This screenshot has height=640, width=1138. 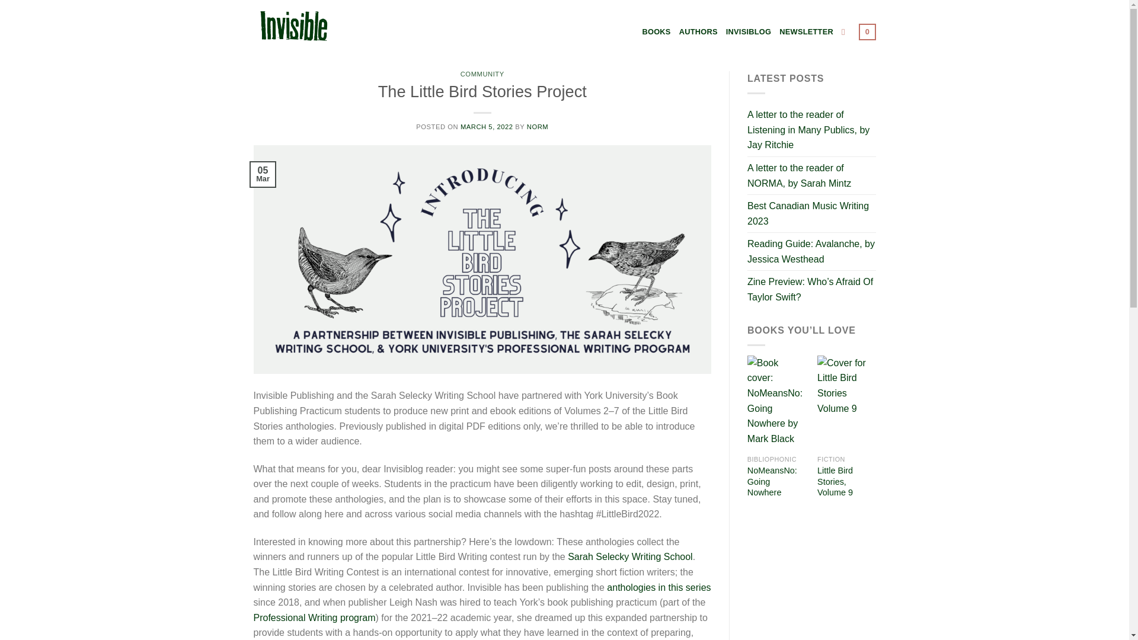 I want to click on Invisible Publishing - Making books like you don't even know, so click(x=313, y=26).